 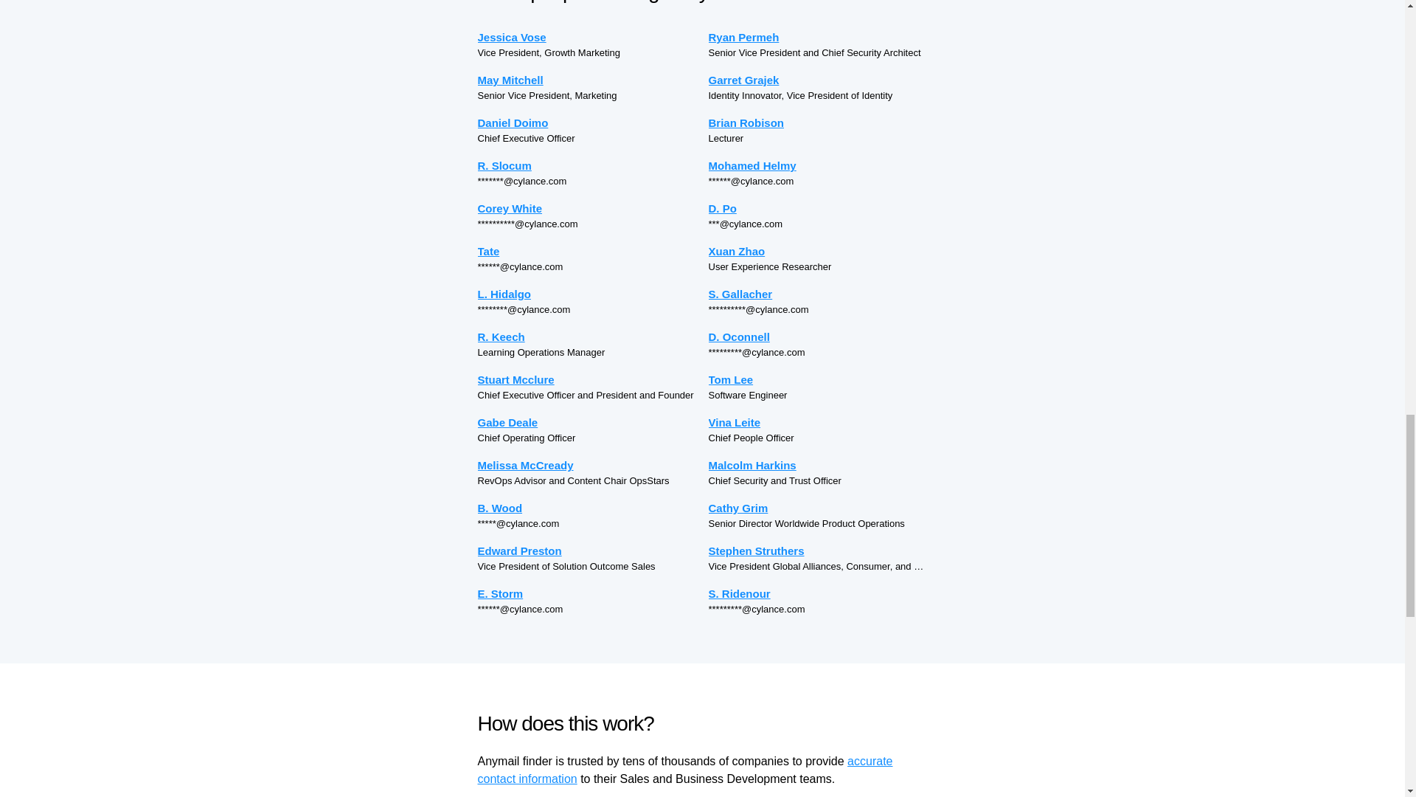 I want to click on Edward Preston, so click(x=587, y=551).